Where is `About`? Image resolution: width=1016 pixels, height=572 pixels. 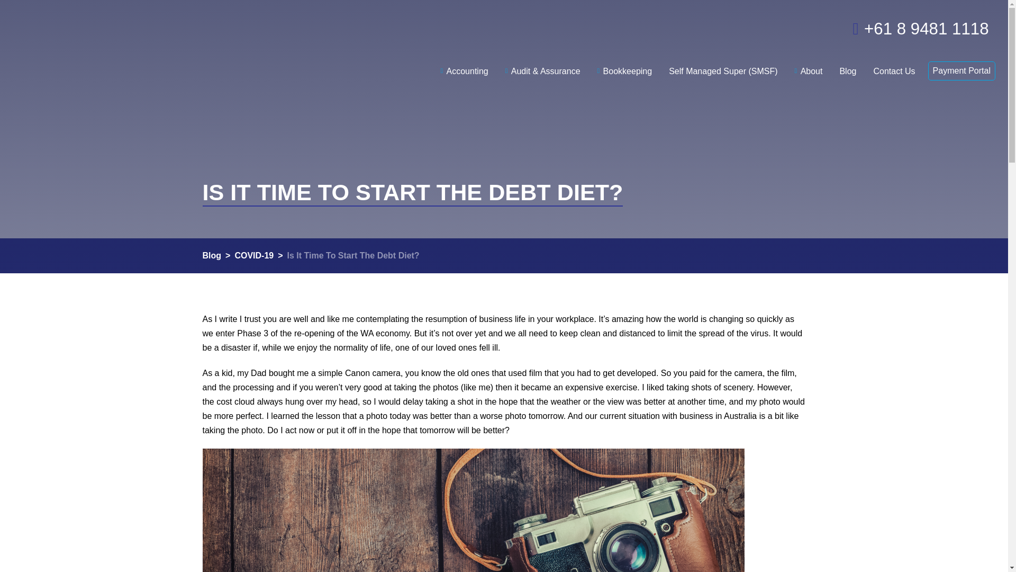
About is located at coordinates (809, 64).